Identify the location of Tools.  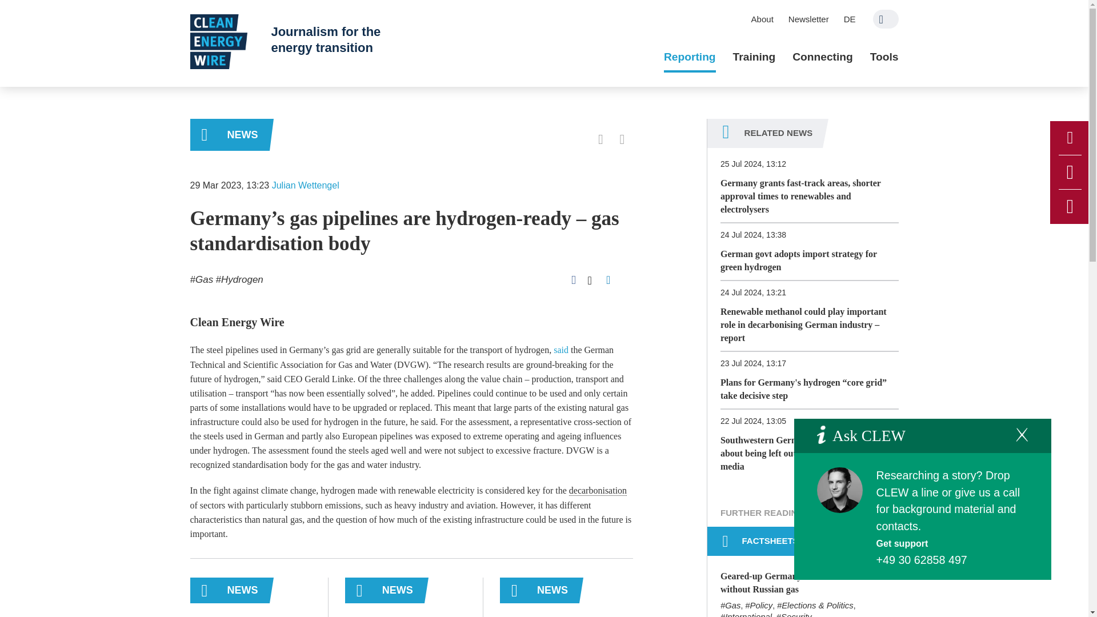
(884, 57).